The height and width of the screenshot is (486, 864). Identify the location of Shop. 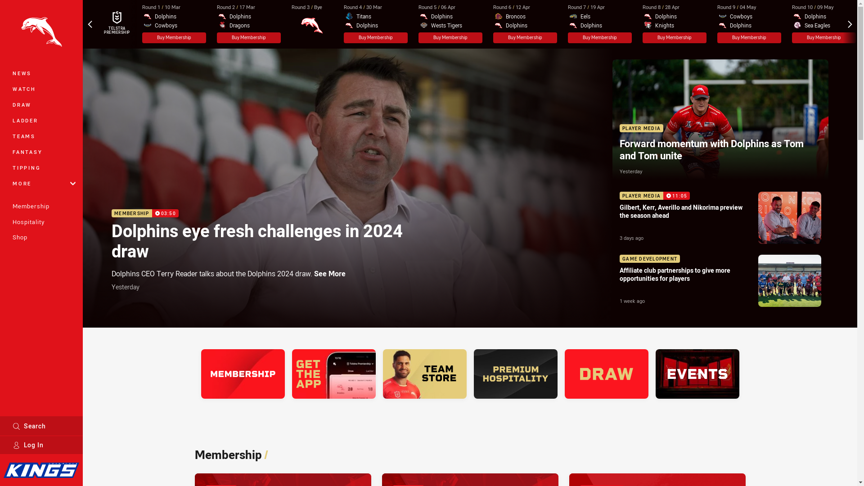
(41, 237).